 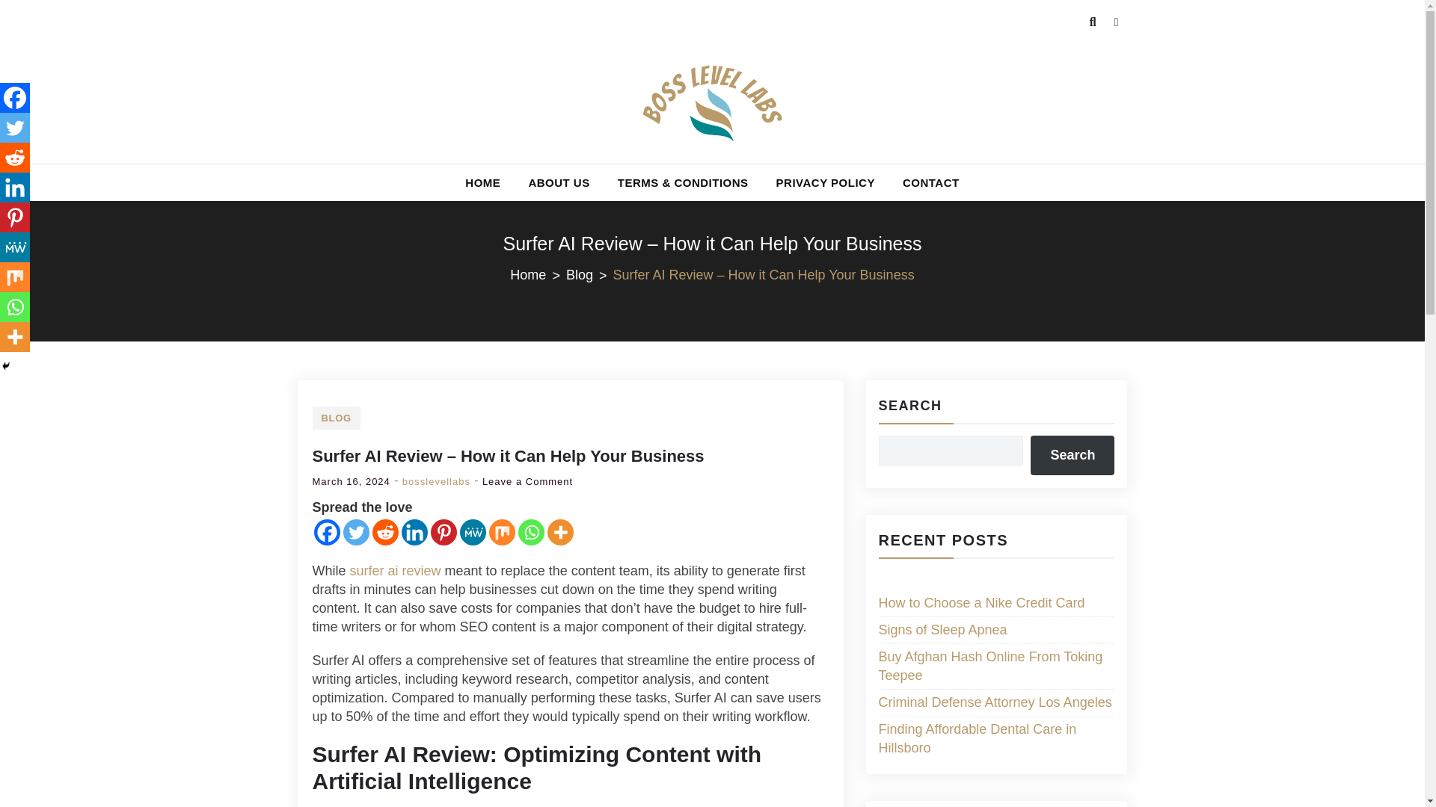 What do you see at coordinates (15, 158) in the screenshot?
I see `Reddit` at bounding box center [15, 158].